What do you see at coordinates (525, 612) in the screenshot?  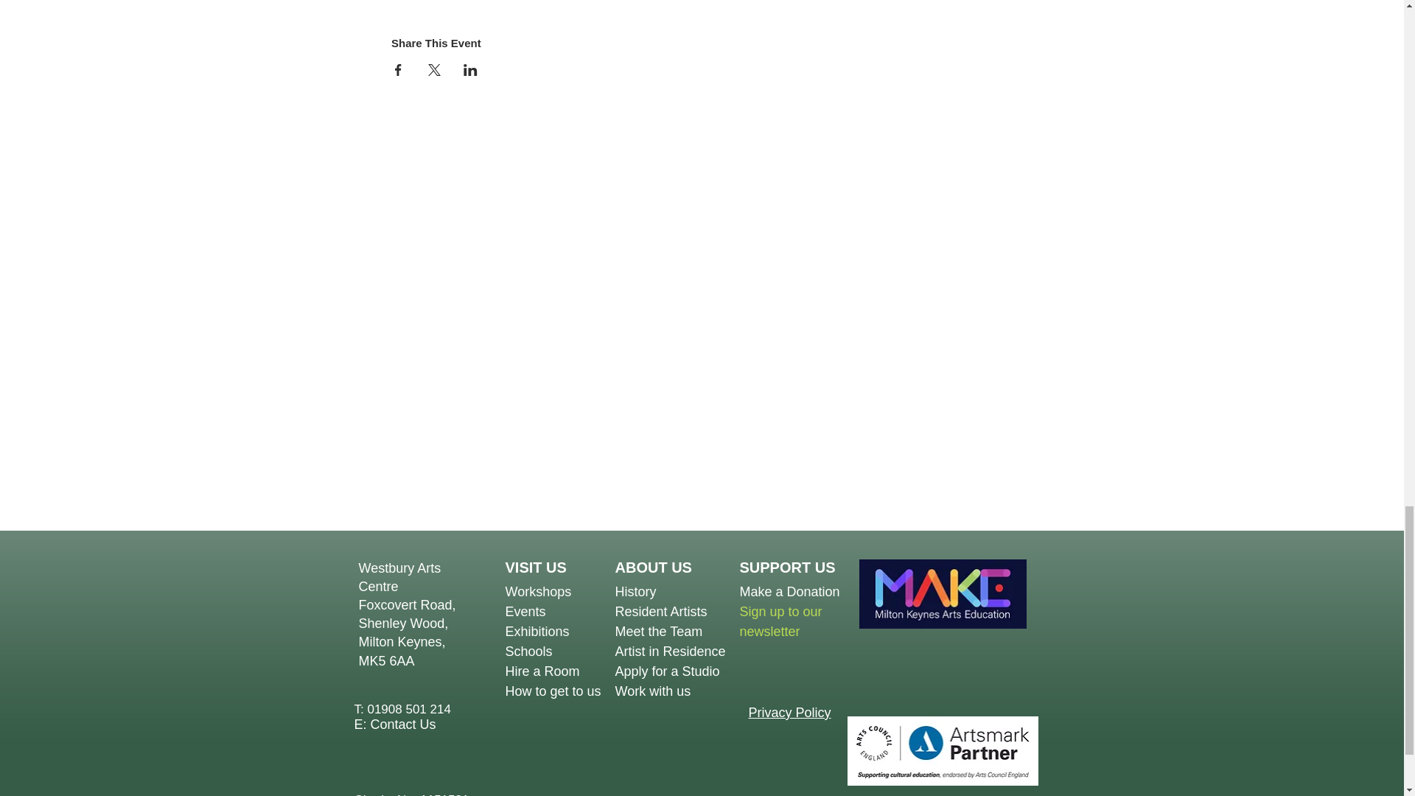 I see `Events` at bounding box center [525, 612].